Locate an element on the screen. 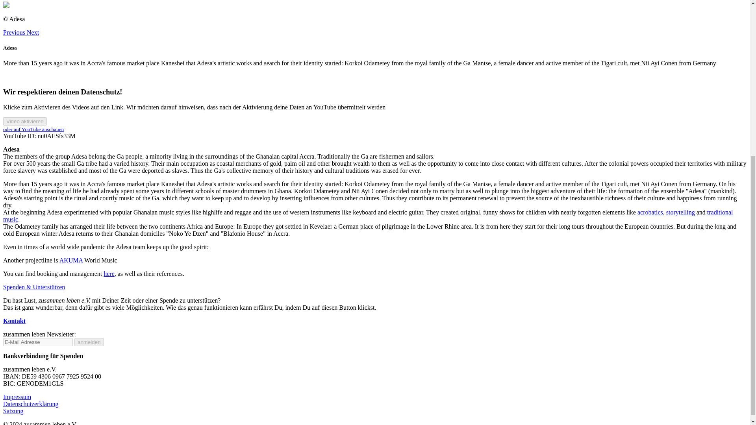 This screenshot has height=425, width=756. Next is located at coordinates (33, 32).